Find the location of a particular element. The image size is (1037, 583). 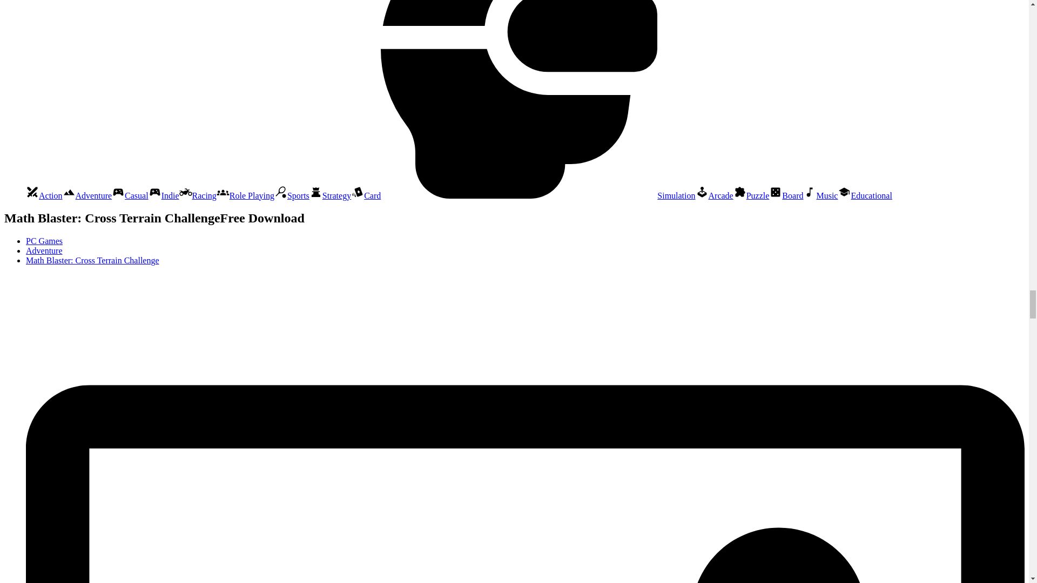

Simulation is located at coordinates (537, 195).